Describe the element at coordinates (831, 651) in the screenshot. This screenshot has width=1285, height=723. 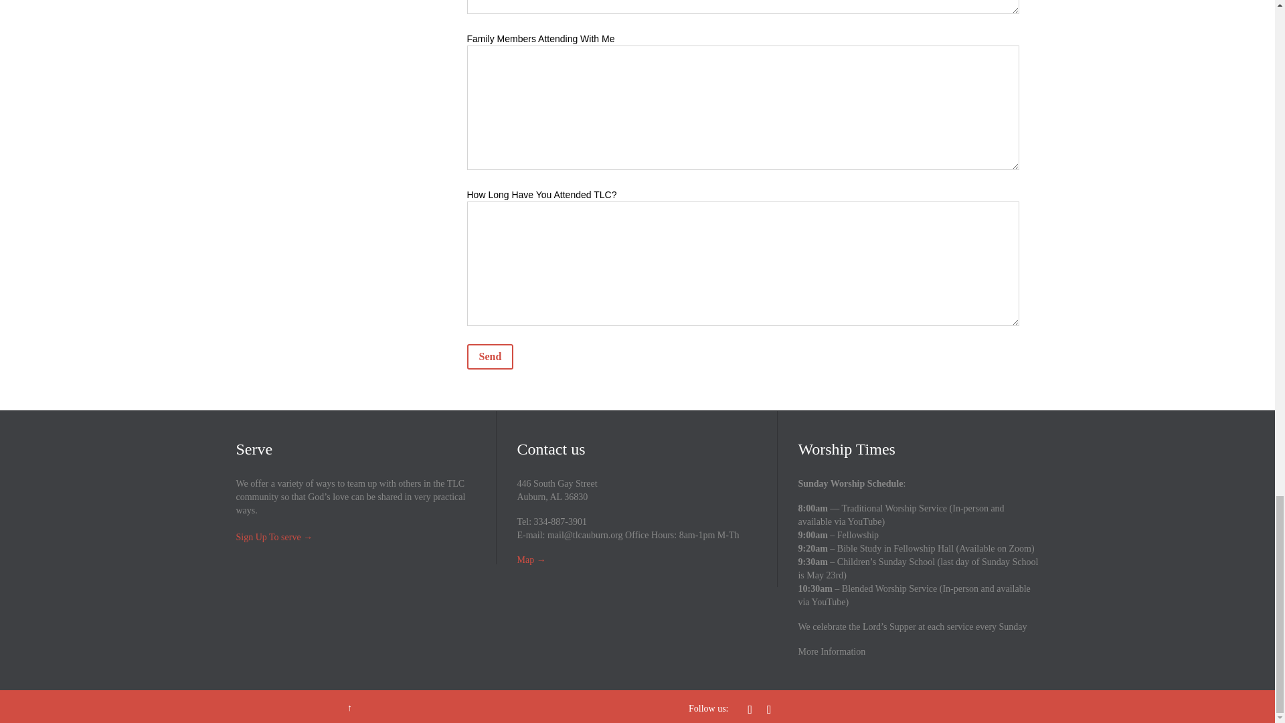
I see `More Information` at that location.